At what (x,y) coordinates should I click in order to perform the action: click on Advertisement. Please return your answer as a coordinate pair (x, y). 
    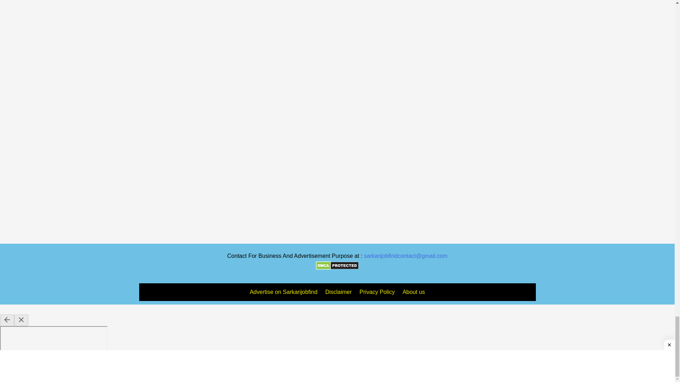
    Looking at the image, I should click on (81, 1).